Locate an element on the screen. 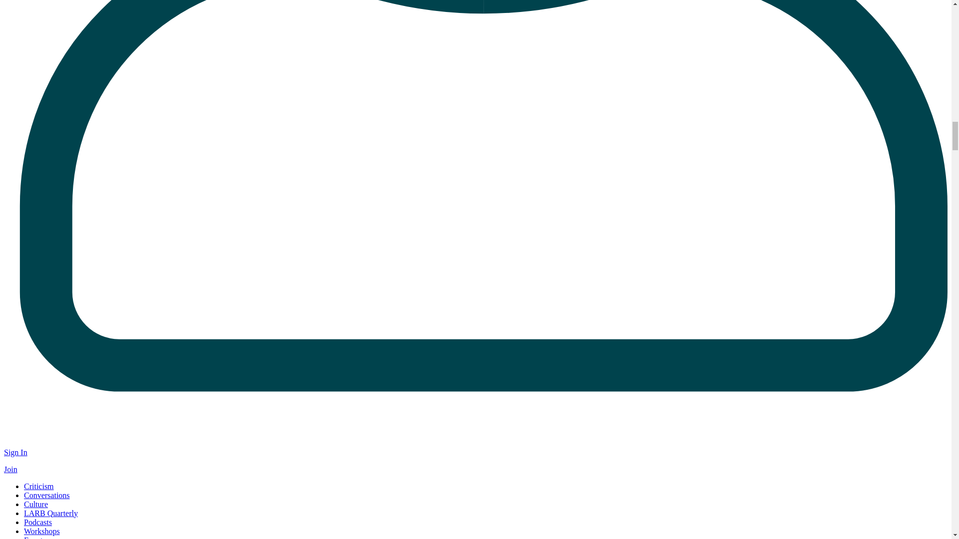 This screenshot has height=539, width=959. Criticism is located at coordinates (39, 486).